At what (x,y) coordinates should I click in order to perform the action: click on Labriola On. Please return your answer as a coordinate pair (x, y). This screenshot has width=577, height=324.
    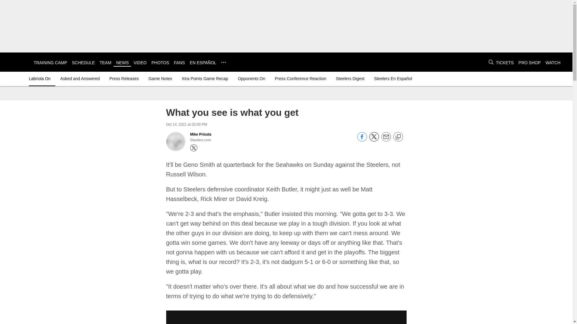
    Looking at the image, I should click on (41, 79).